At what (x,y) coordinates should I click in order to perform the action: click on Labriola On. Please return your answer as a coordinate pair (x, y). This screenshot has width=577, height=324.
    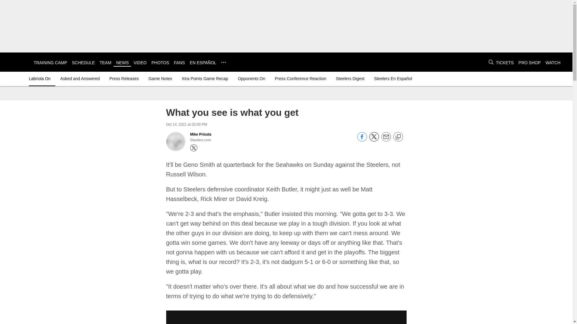
    Looking at the image, I should click on (41, 79).